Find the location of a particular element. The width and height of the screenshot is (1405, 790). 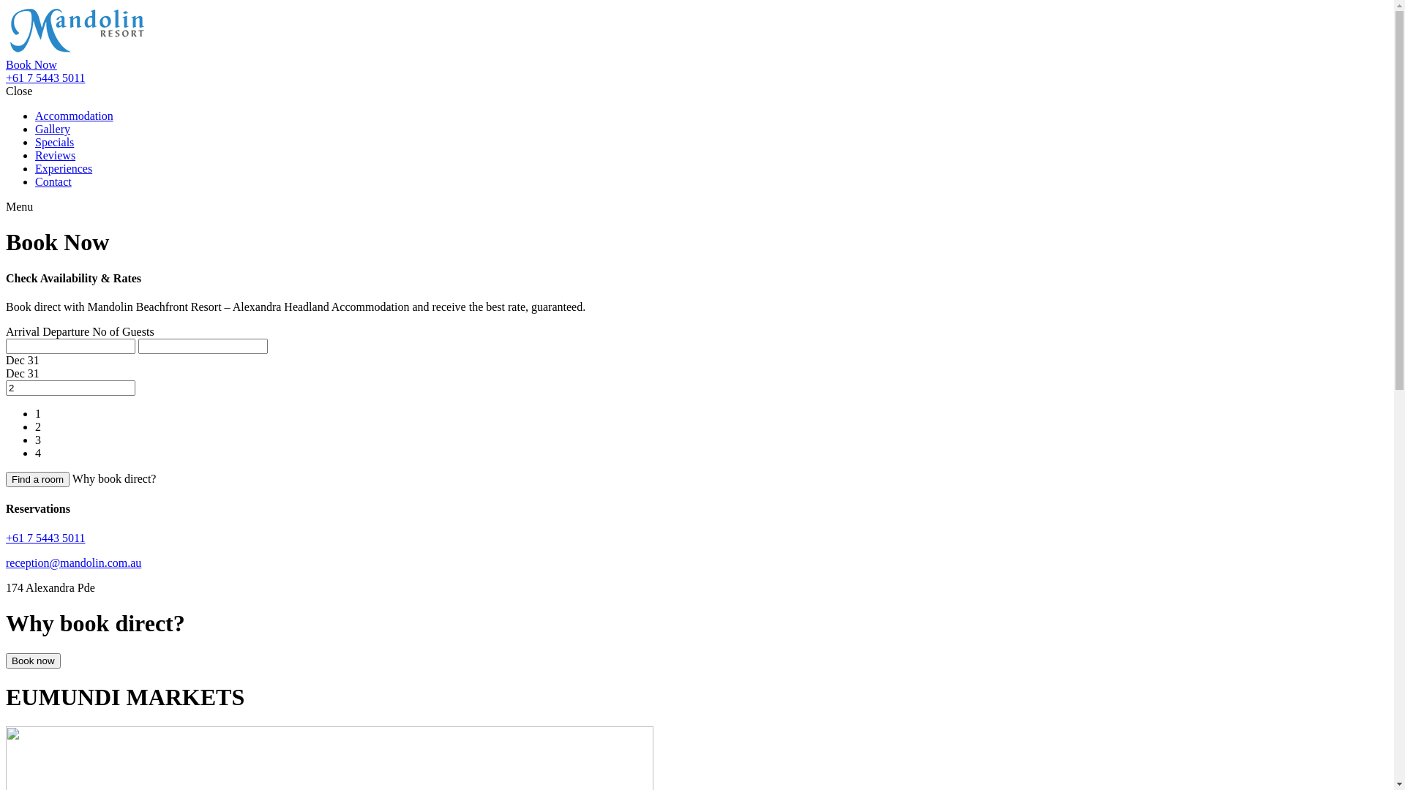

Contact is located at coordinates (53, 181).